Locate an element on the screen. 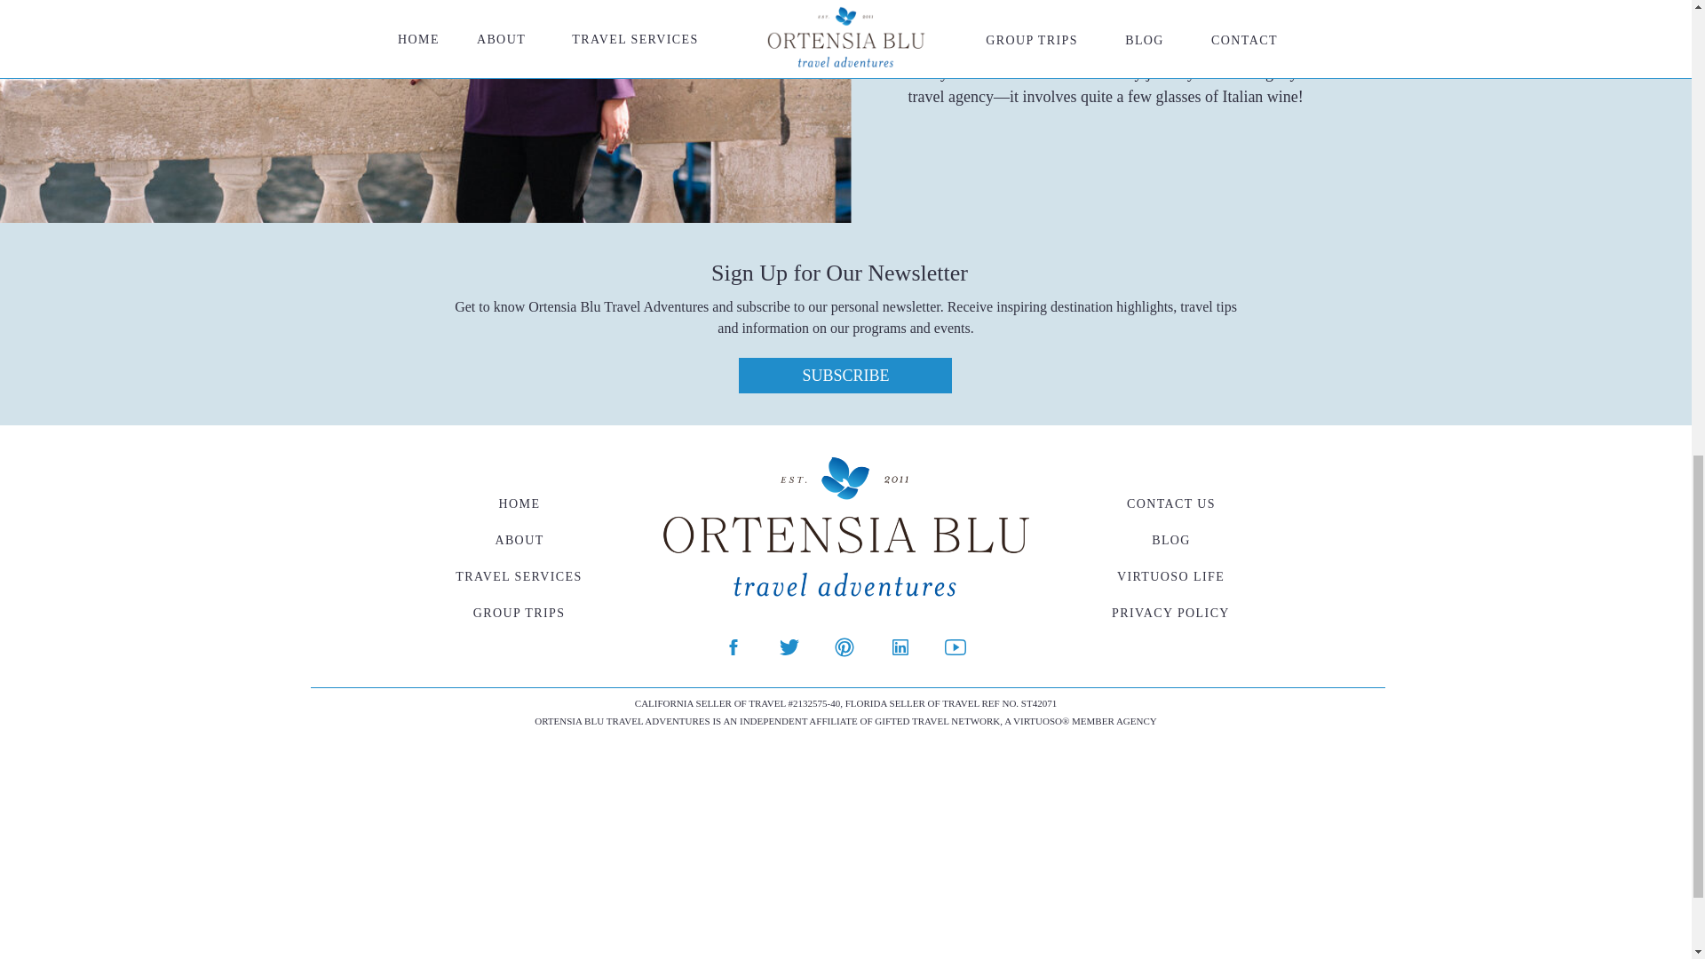 Image resolution: width=1705 pixels, height=959 pixels. GROUP TRIPS is located at coordinates (519, 613).